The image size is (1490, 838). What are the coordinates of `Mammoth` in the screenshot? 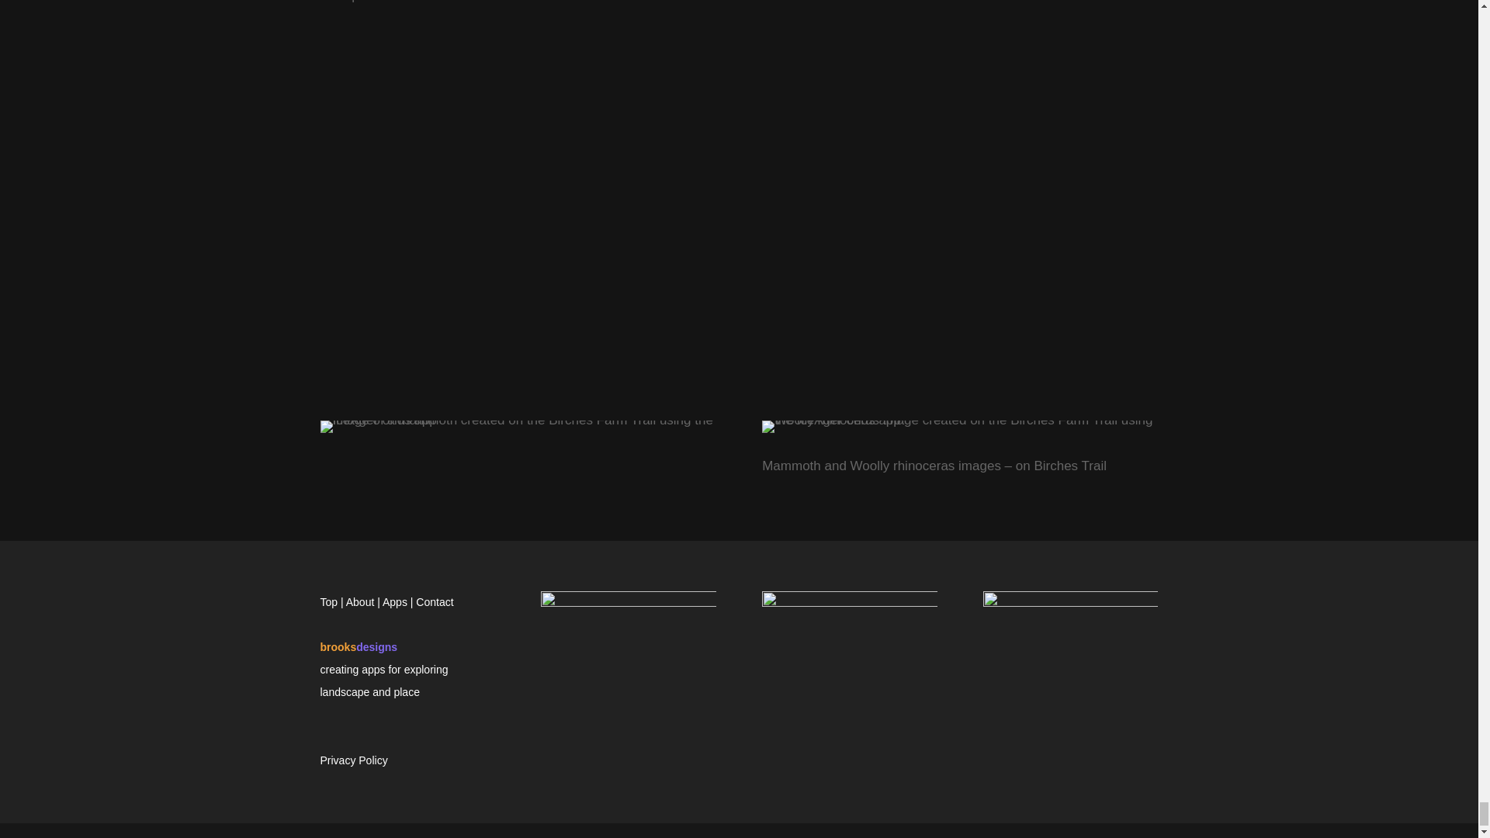 It's located at (517, 427).